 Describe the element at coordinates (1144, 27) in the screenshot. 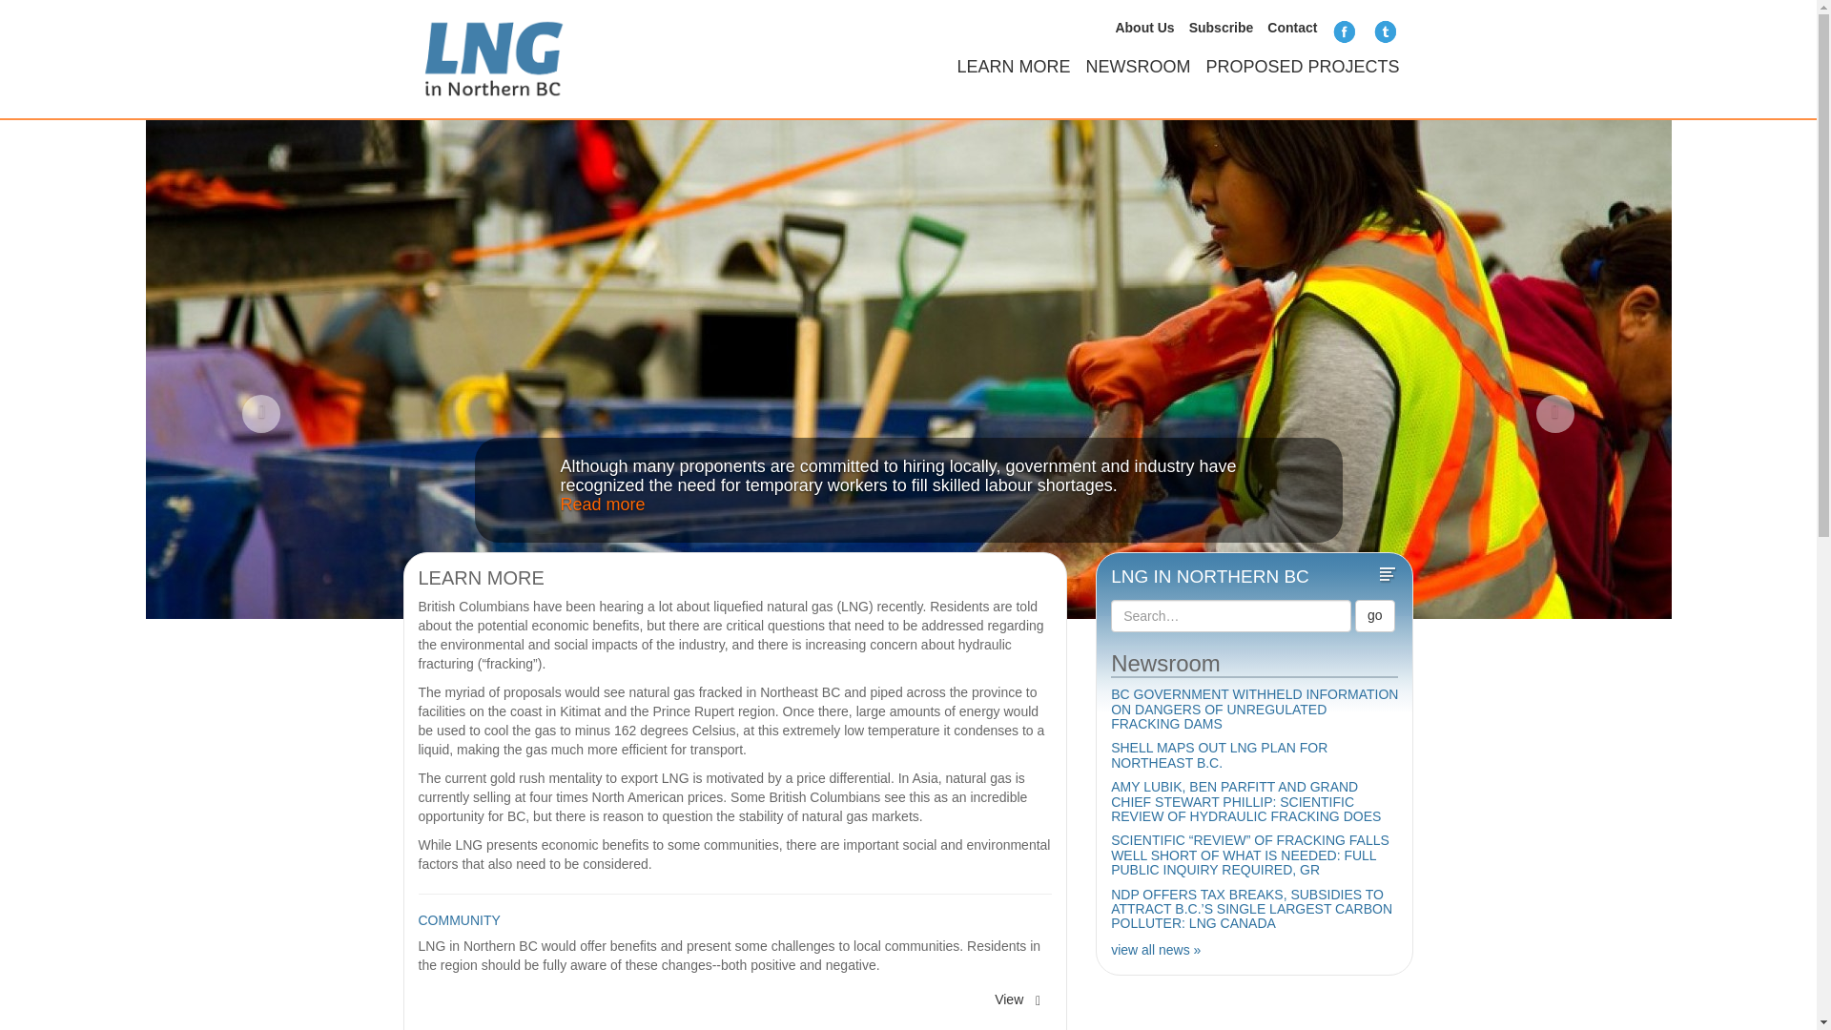

I see `About Us` at that location.